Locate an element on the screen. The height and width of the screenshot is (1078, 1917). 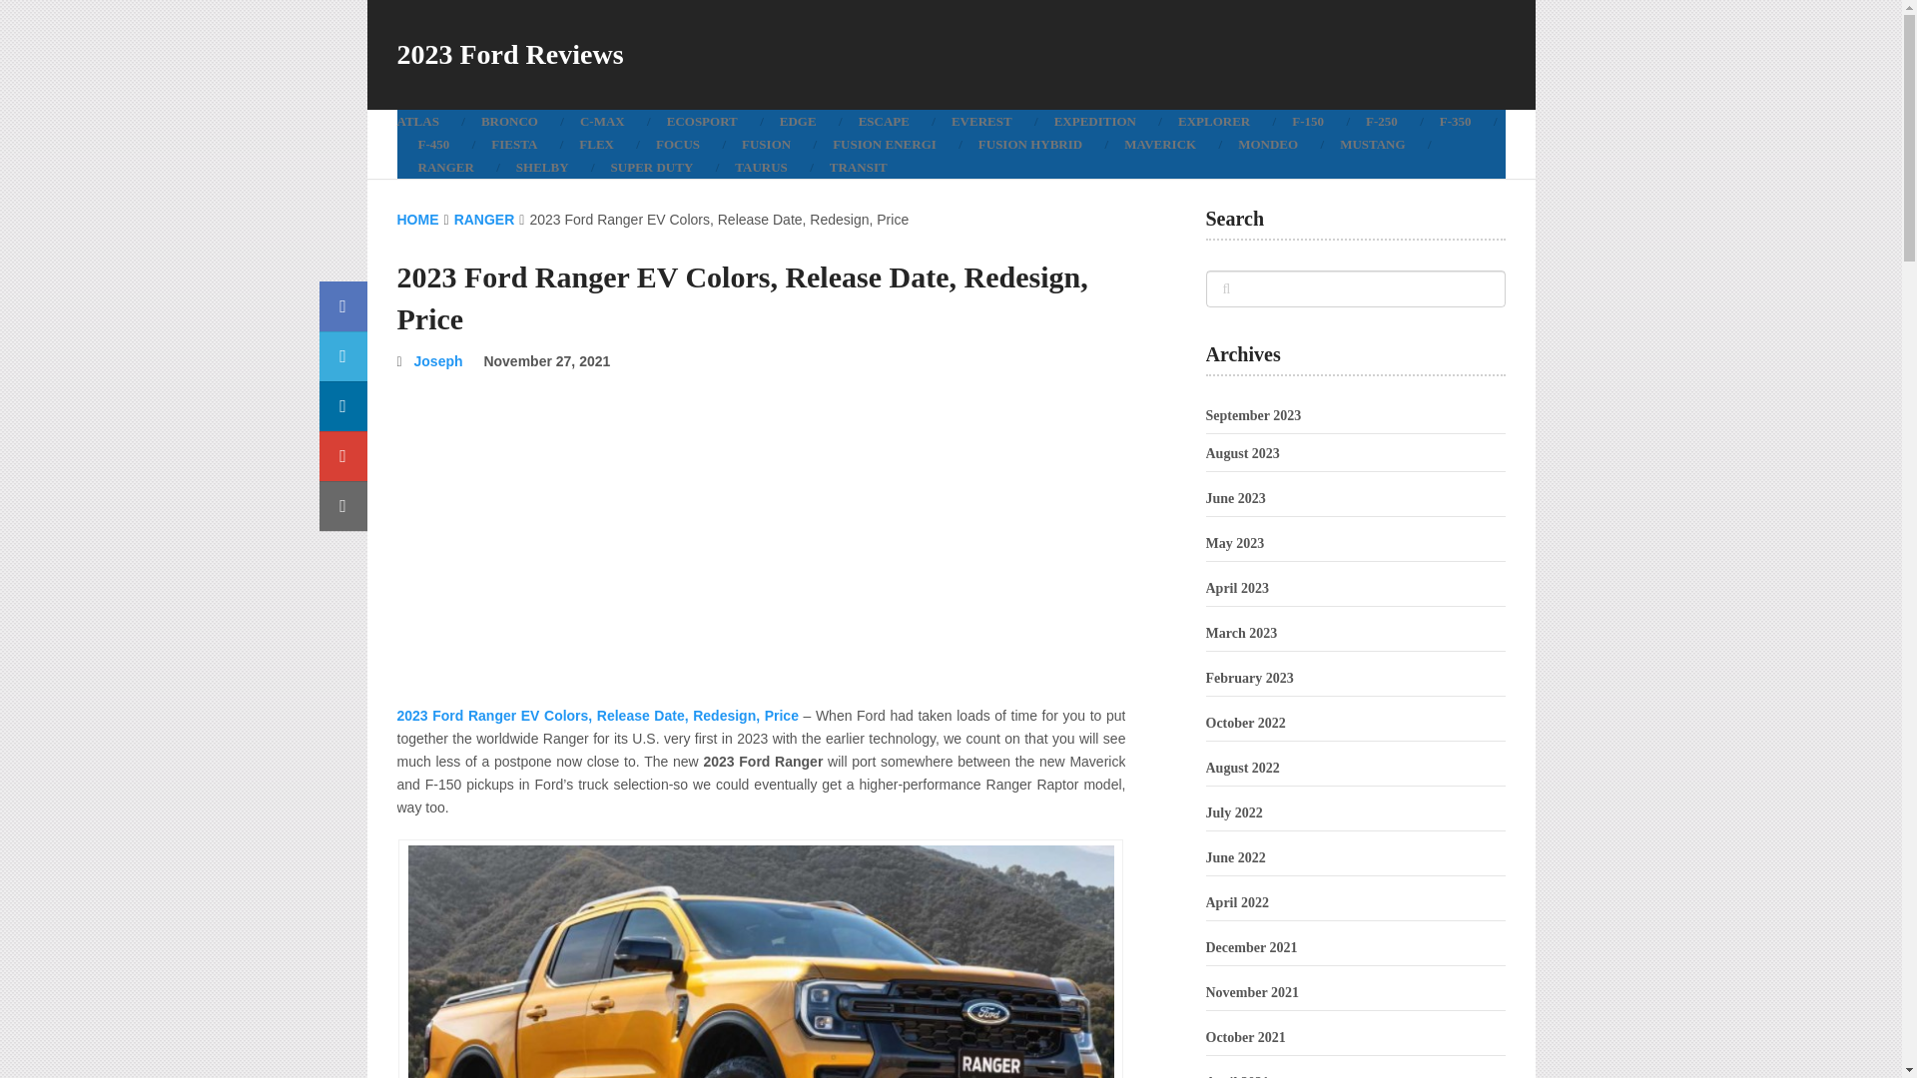
FIESTA is located at coordinates (513, 144).